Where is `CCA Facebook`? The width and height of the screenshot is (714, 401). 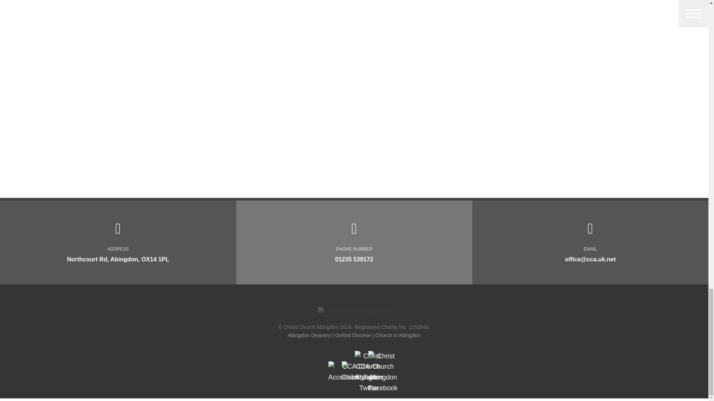
CCA Facebook is located at coordinates (383, 372).